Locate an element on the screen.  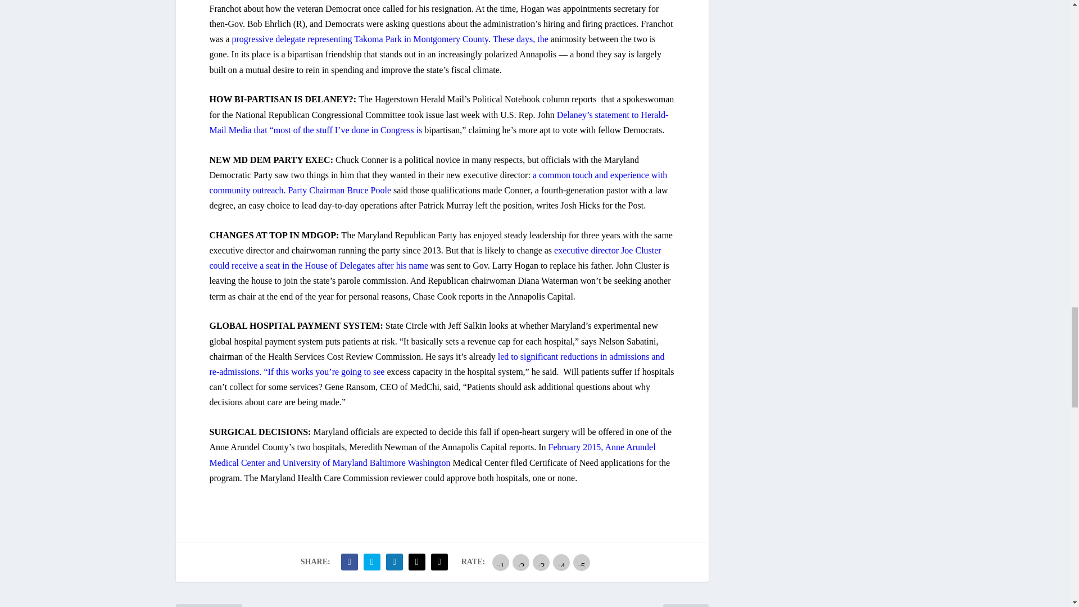
Share "State Roundup, August 15, 2016" via Twitter is located at coordinates (371, 561).